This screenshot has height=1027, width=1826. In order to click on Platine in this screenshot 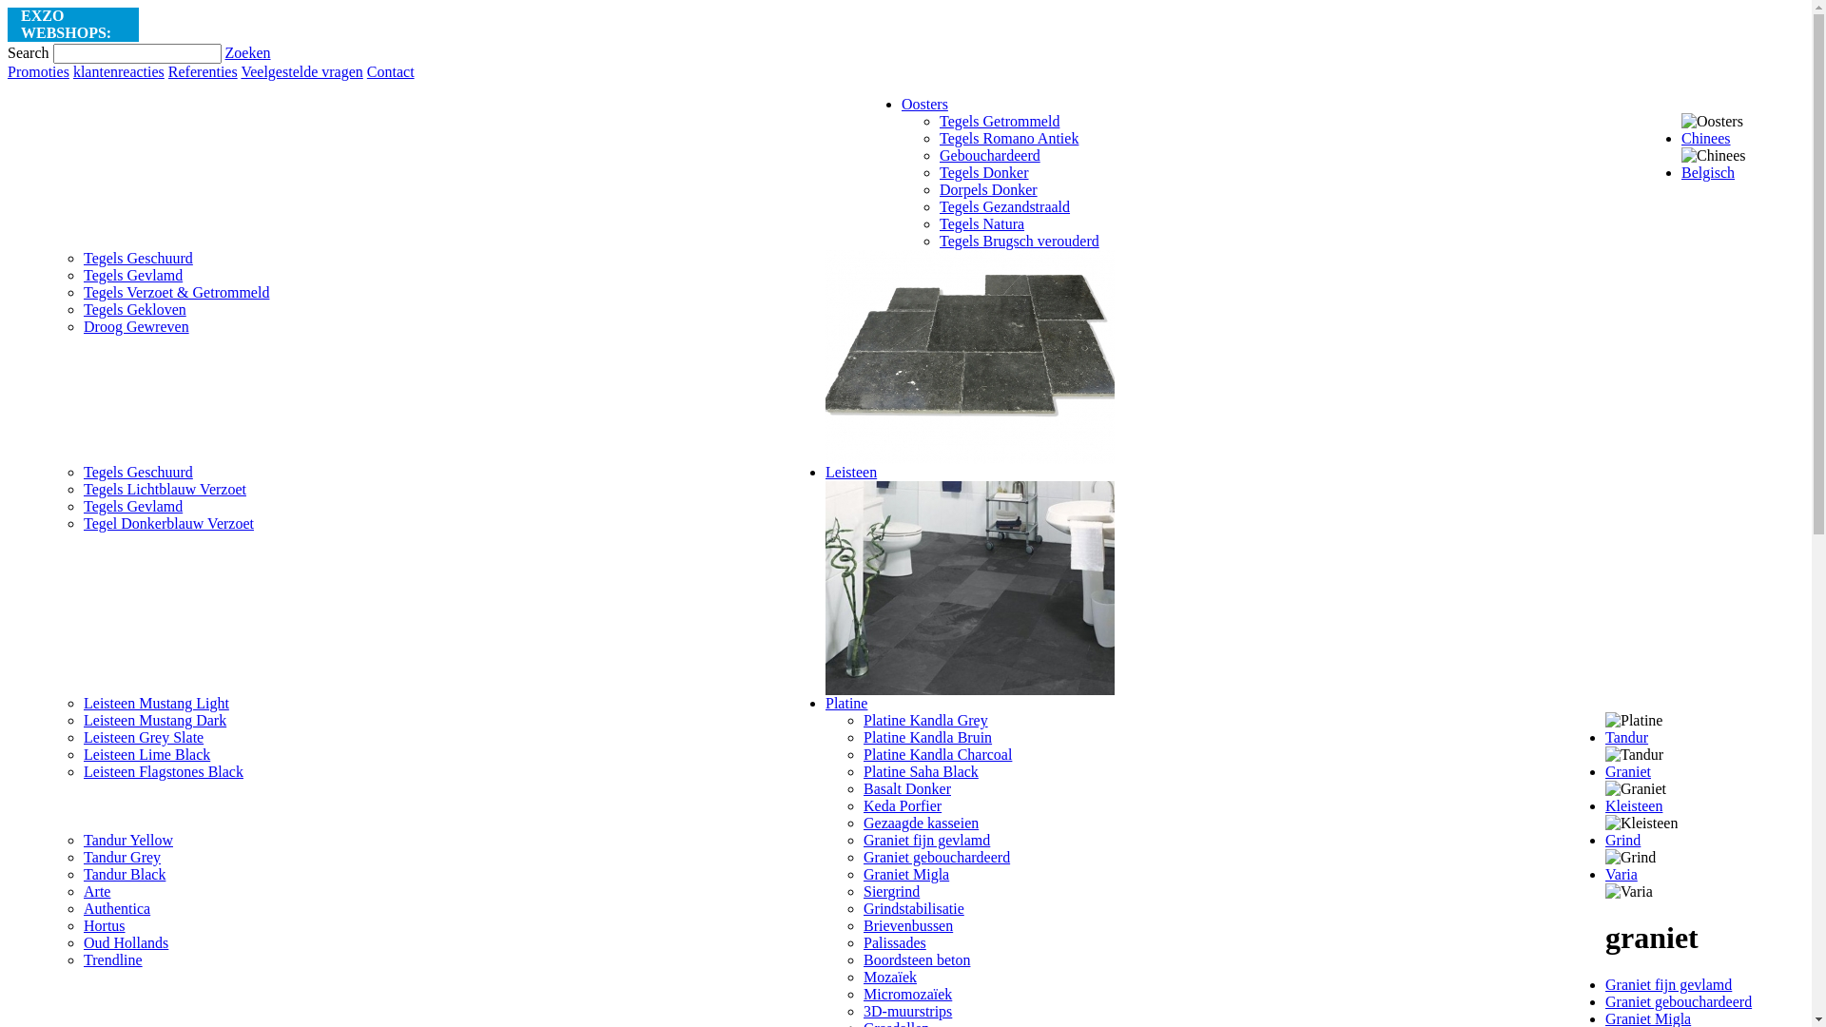, I will do `click(846, 703)`.